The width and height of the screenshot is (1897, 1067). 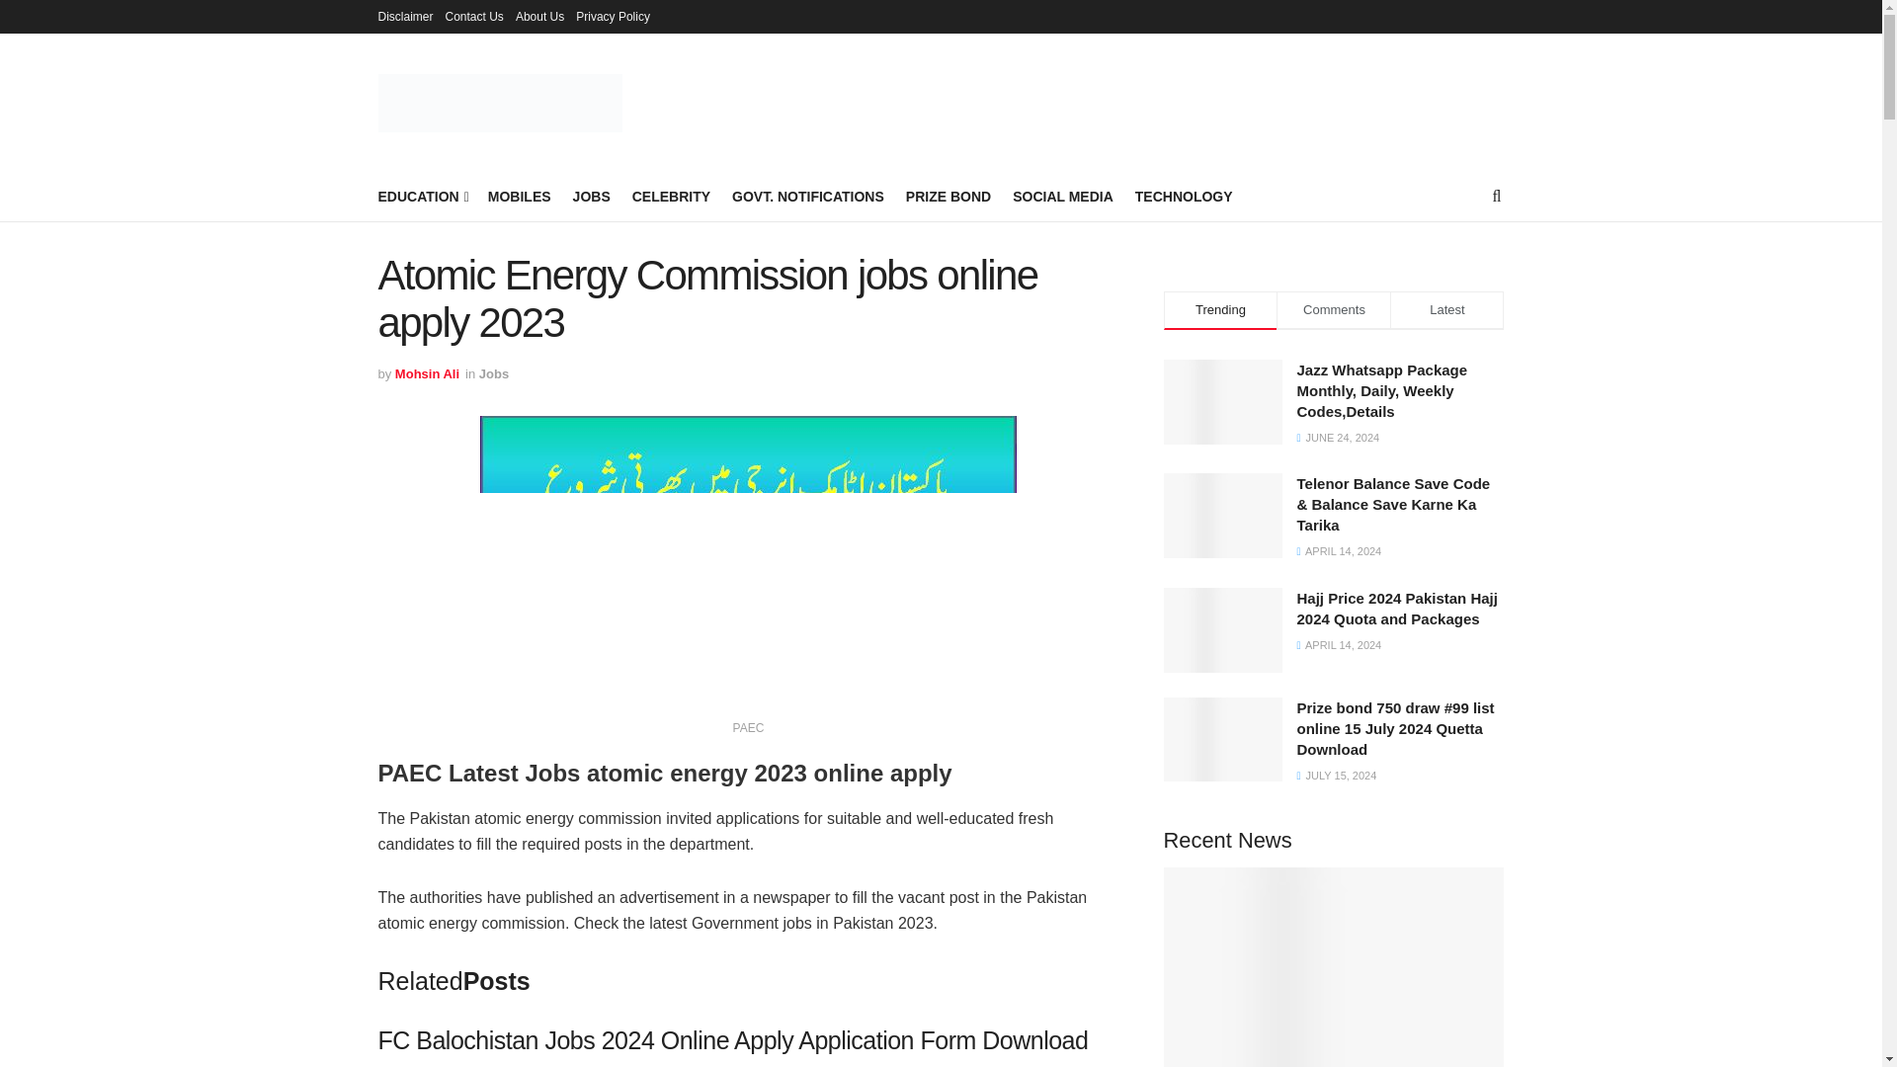 What do you see at coordinates (1184, 196) in the screenshot?
I see `TECHNOLOGY` at bounding box center [1184, 196].